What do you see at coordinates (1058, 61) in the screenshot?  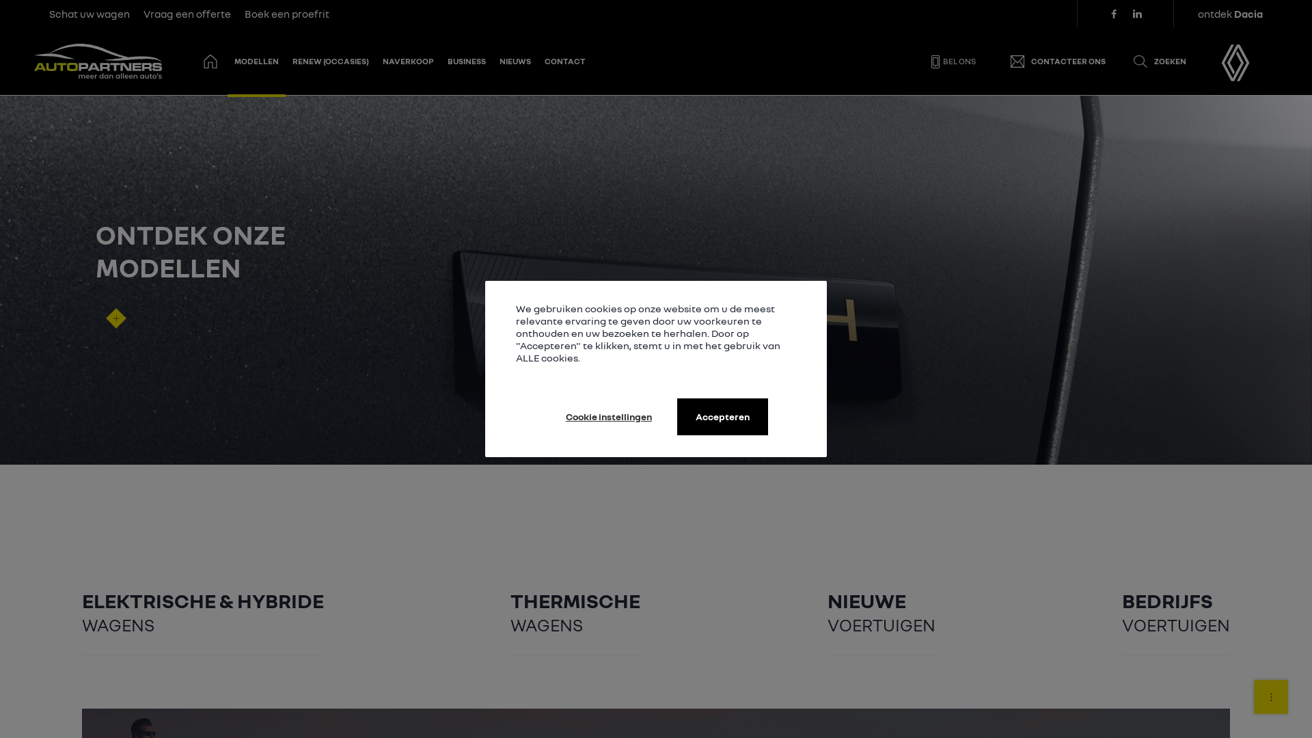 I see `CONTACTEER ONS` at bounding box center [1058, 61].